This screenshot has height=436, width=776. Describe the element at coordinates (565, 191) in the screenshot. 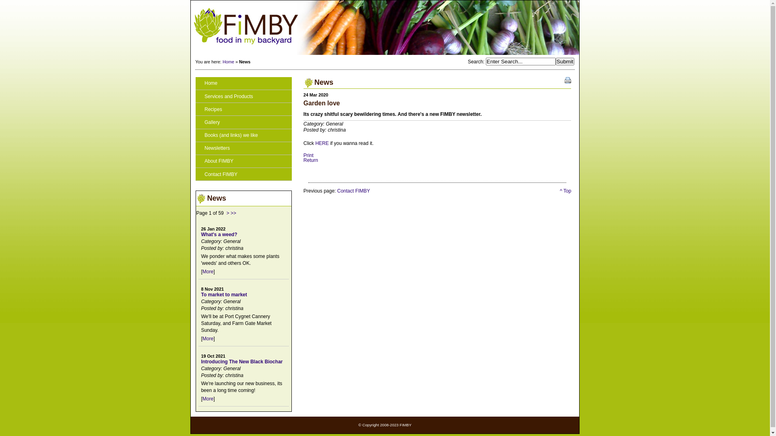

I see `^ Top` at that location.